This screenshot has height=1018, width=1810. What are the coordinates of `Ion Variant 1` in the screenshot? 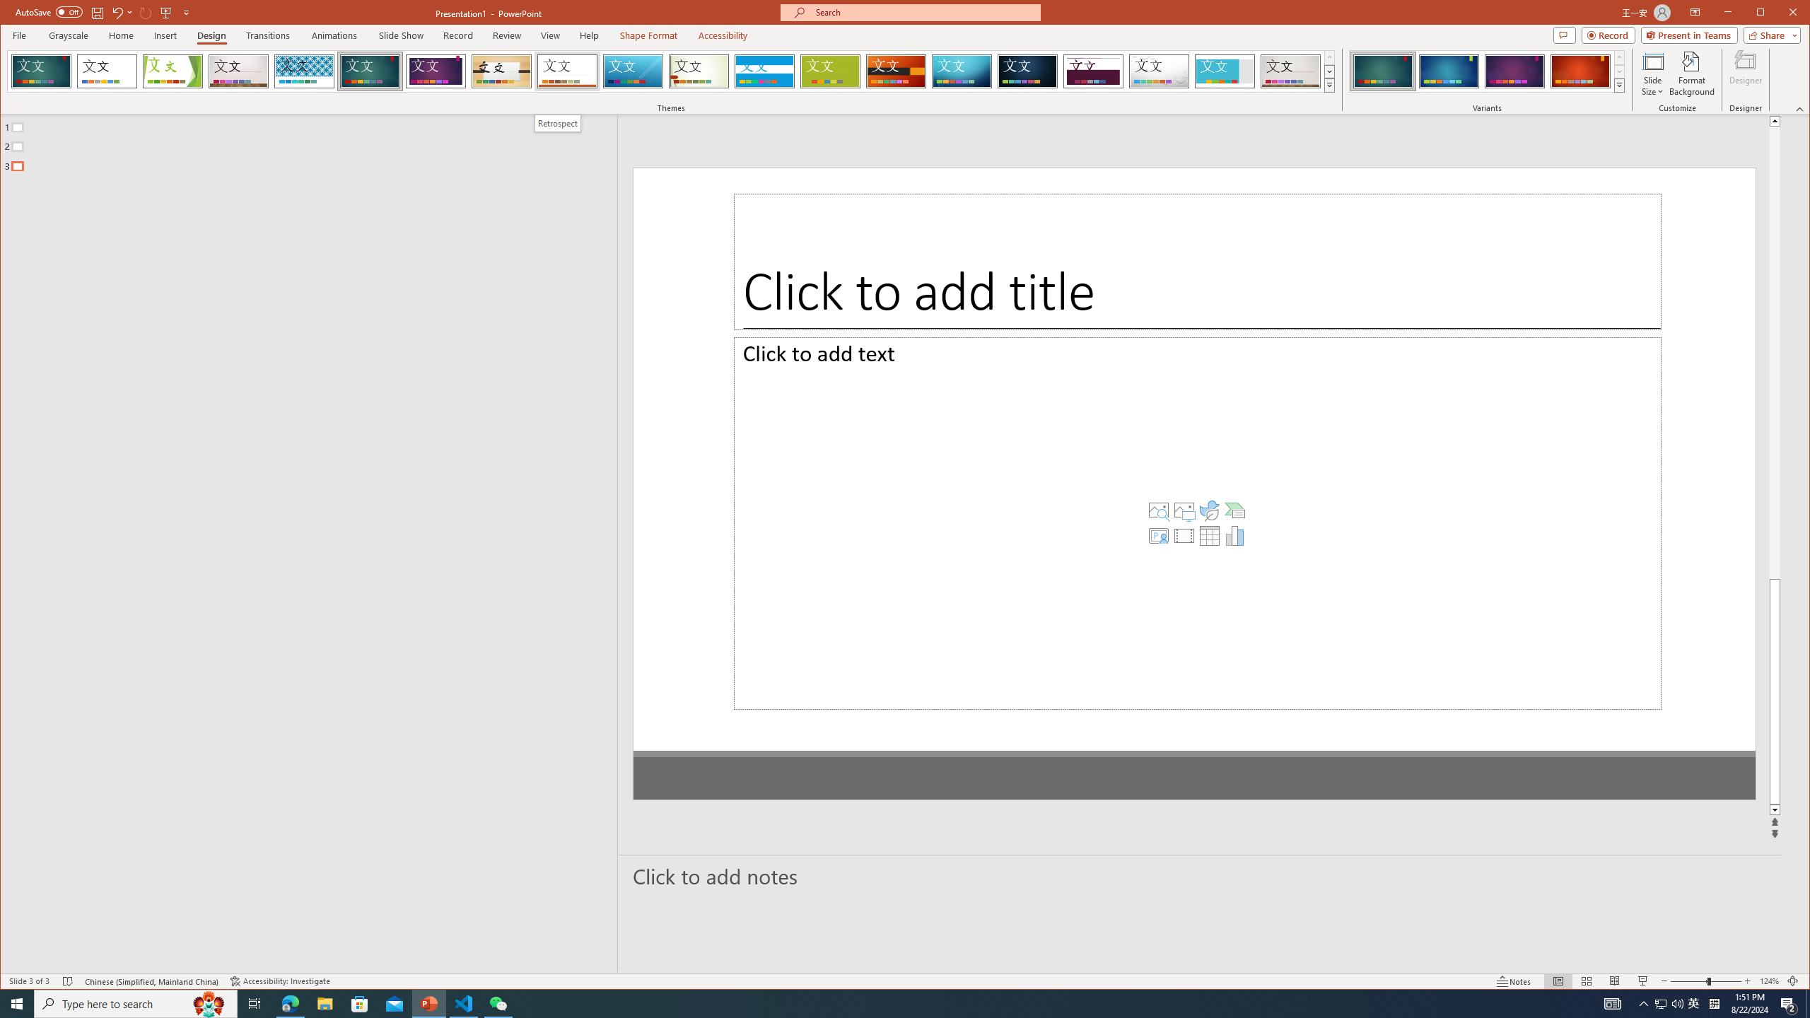 It's located at (1382, 71).